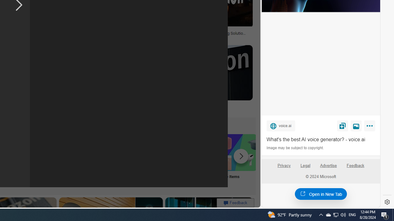  I want to click on protothema.gr, so click(171, 110).